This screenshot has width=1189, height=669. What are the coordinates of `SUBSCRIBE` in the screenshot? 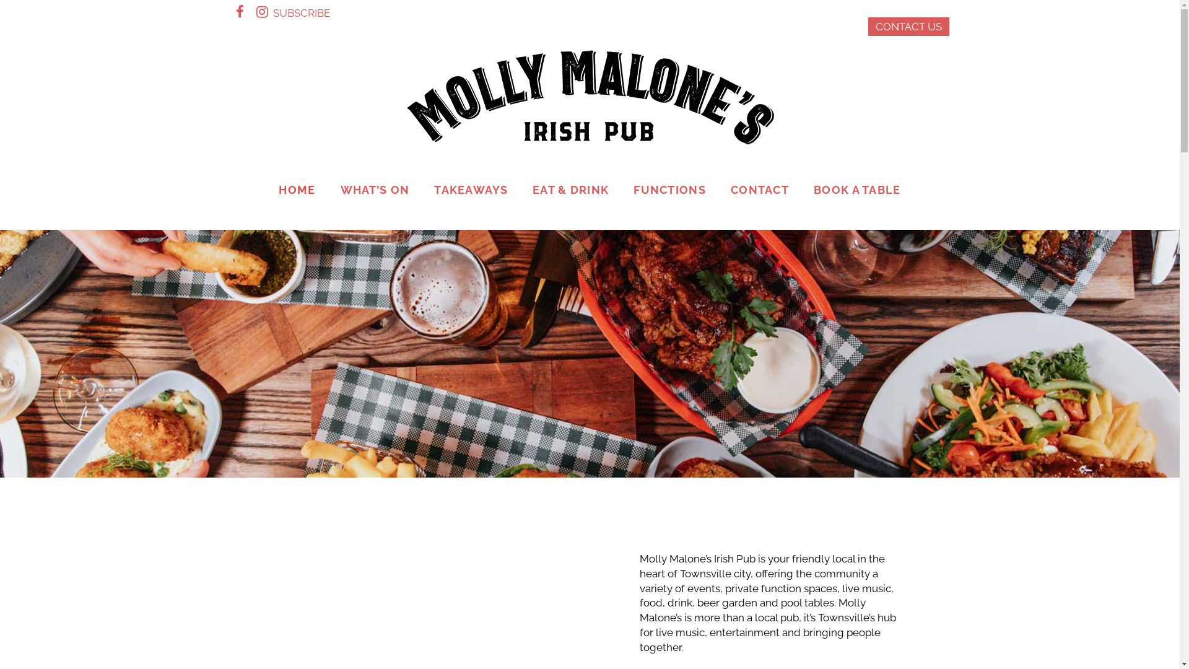 It's located at (301, 13).